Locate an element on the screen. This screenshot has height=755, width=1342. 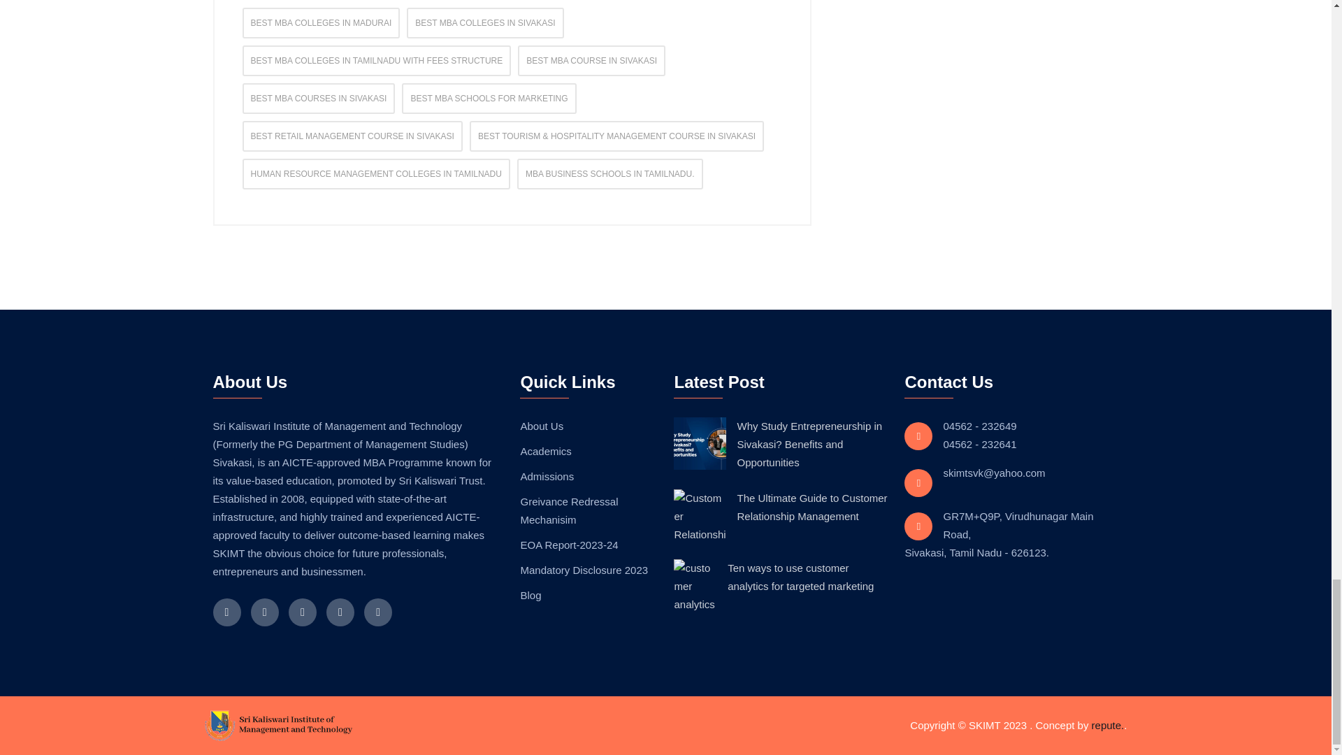
Facebook is located at coordinates (226, 612).